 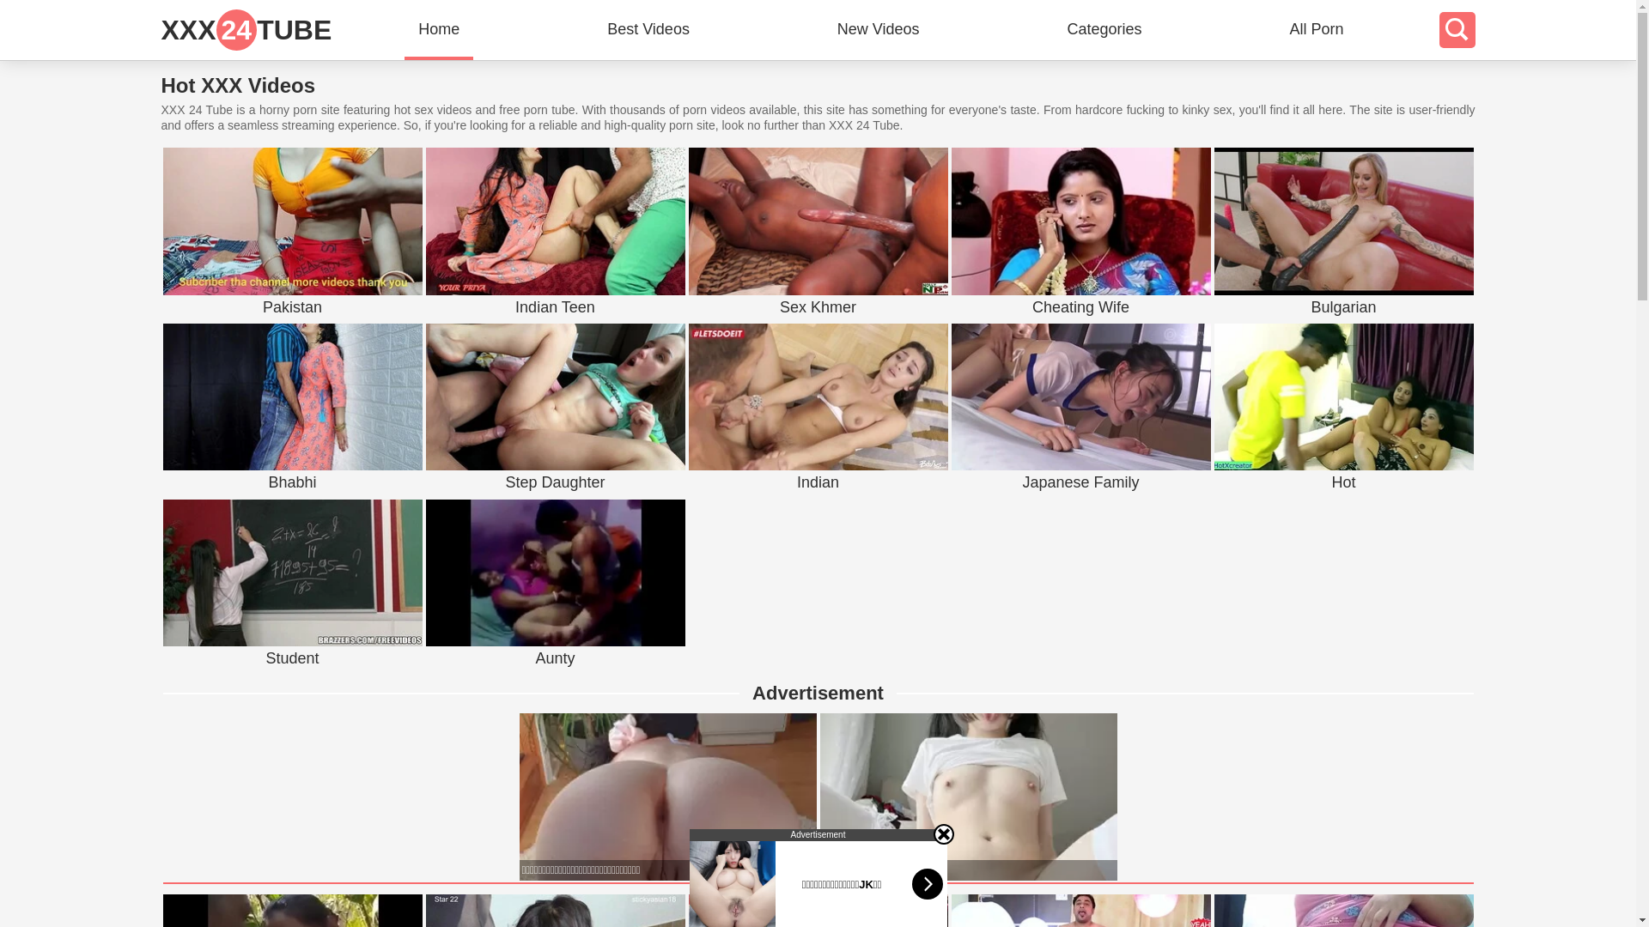 I want to click on Japanese Family, so click(x=1081, y=397).